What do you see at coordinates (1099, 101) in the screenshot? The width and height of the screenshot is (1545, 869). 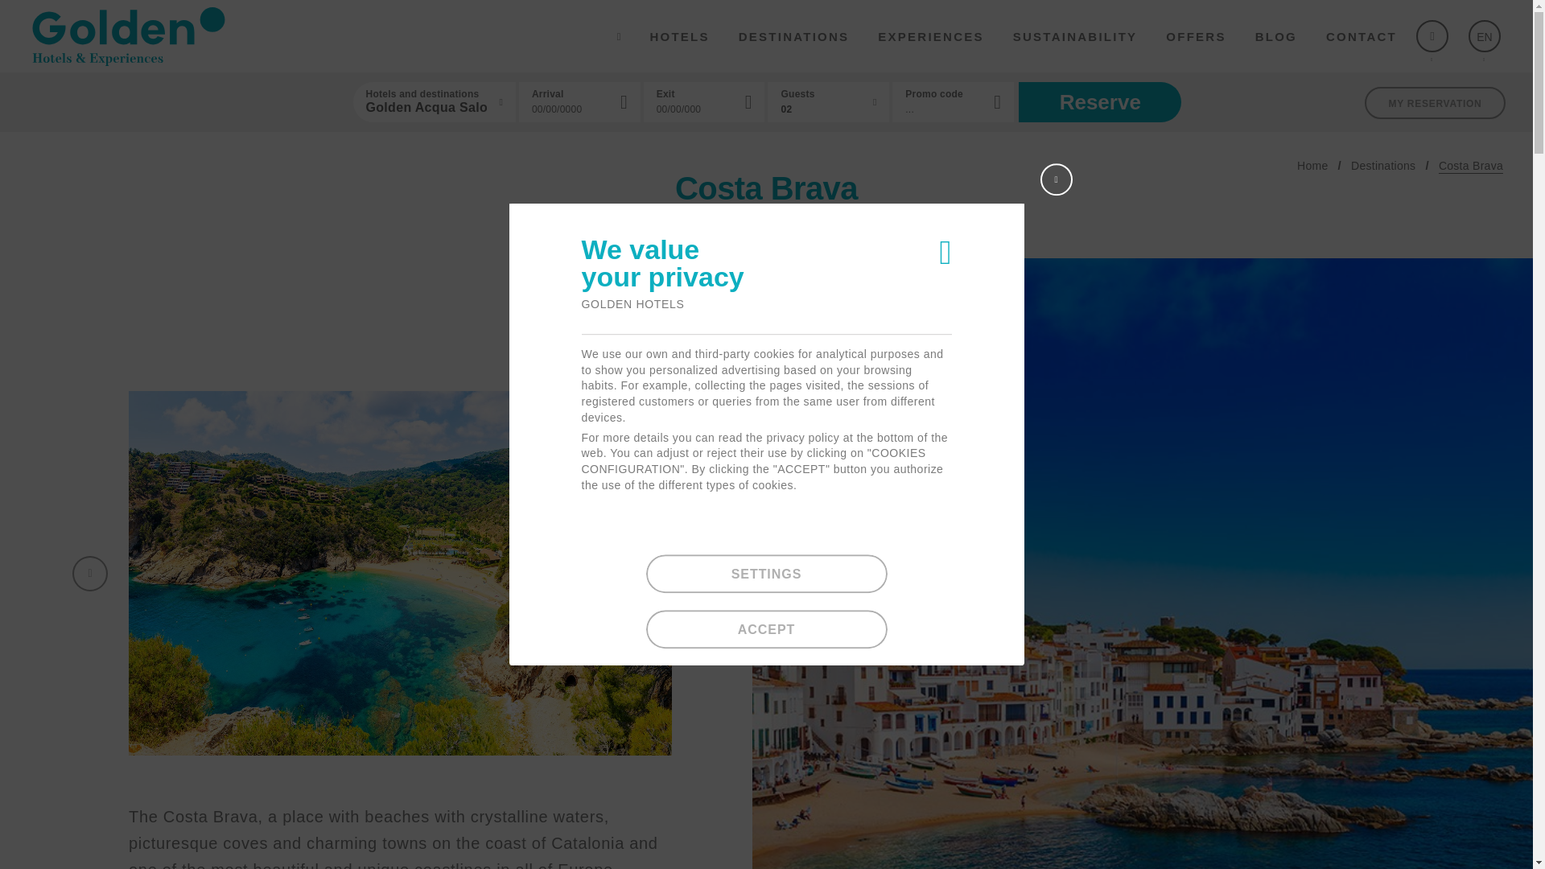 I see `Reserve` at bounding box center [1099, 101].